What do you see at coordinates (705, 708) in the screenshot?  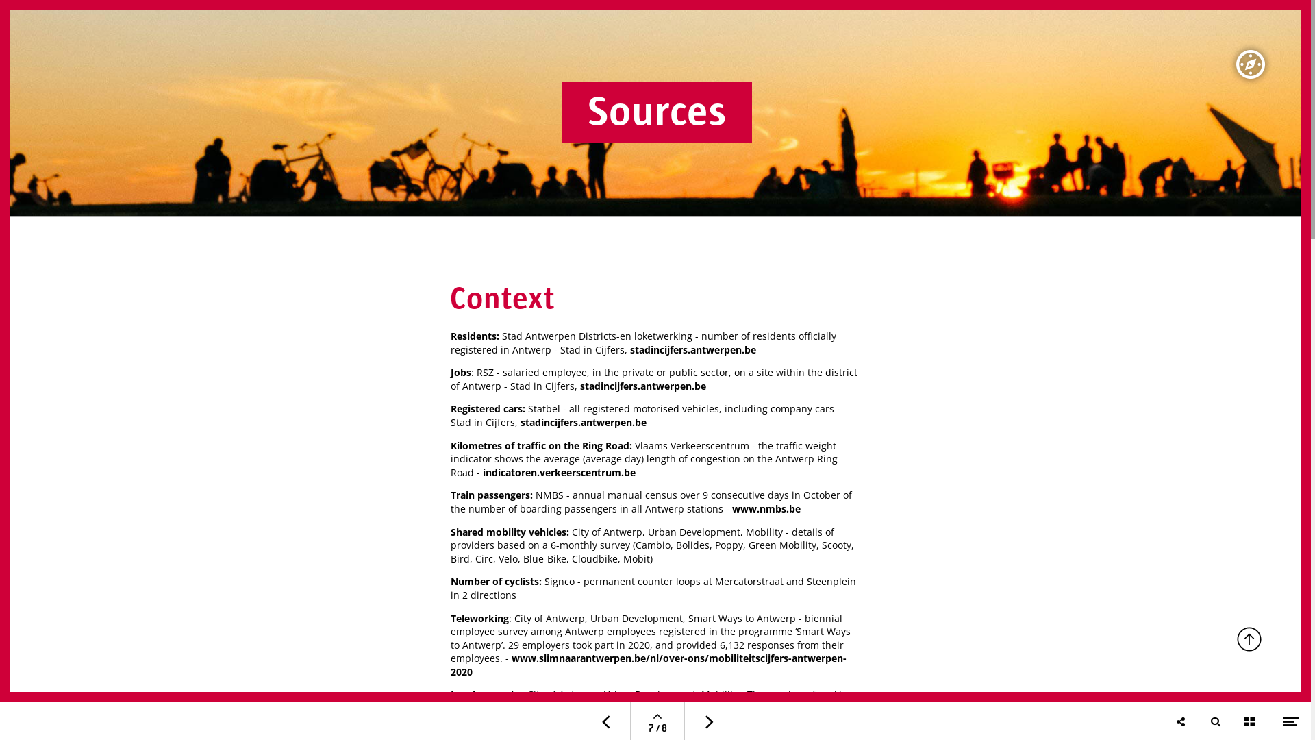 I see `stadincijfers.antwerpen.be` at bounding box center [705, 708].